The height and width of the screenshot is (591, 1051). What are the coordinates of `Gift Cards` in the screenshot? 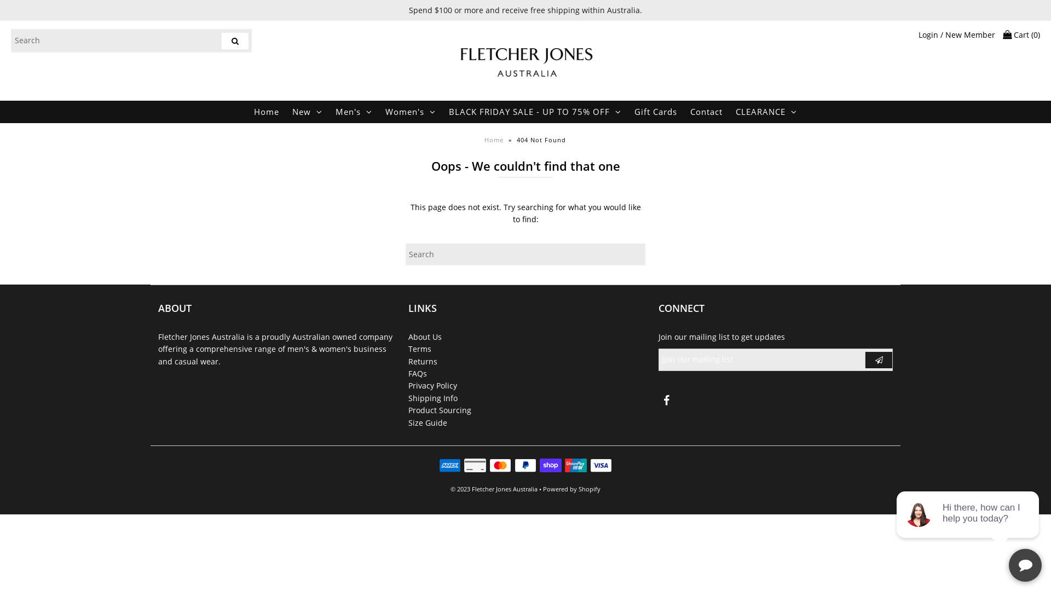 It's located at (656, 112).